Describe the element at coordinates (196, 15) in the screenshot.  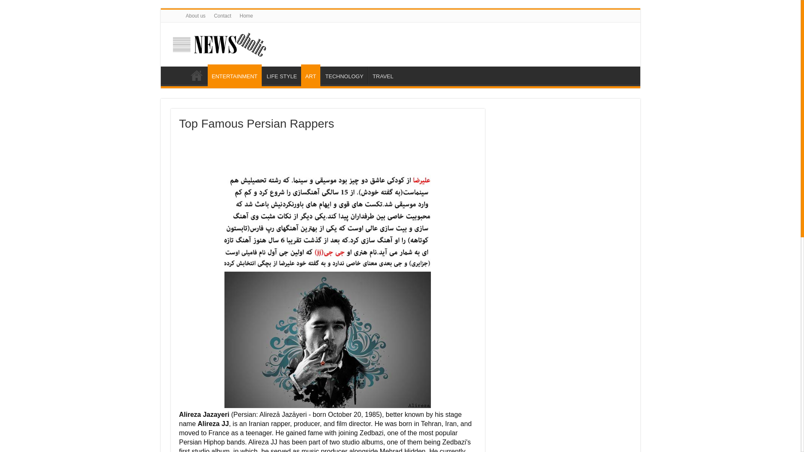
I see `About us` at that location.